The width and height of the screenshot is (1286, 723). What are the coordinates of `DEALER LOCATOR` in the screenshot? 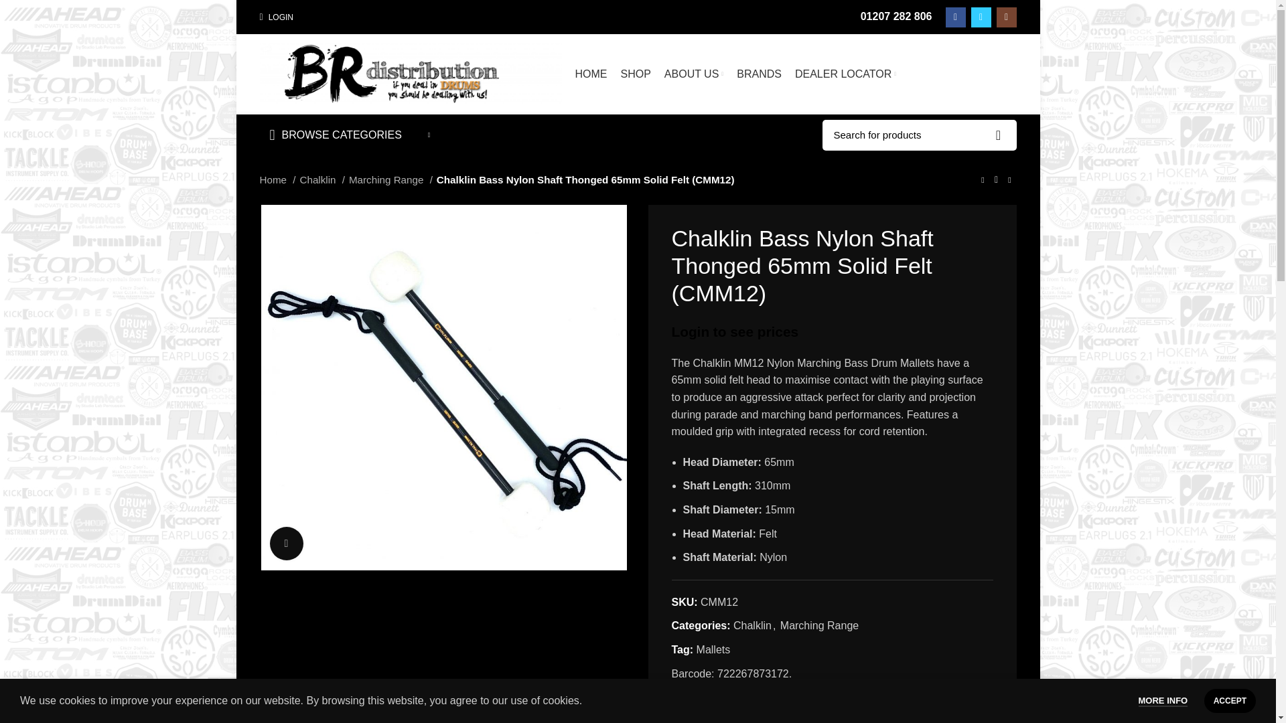 It's located at (845, 74).